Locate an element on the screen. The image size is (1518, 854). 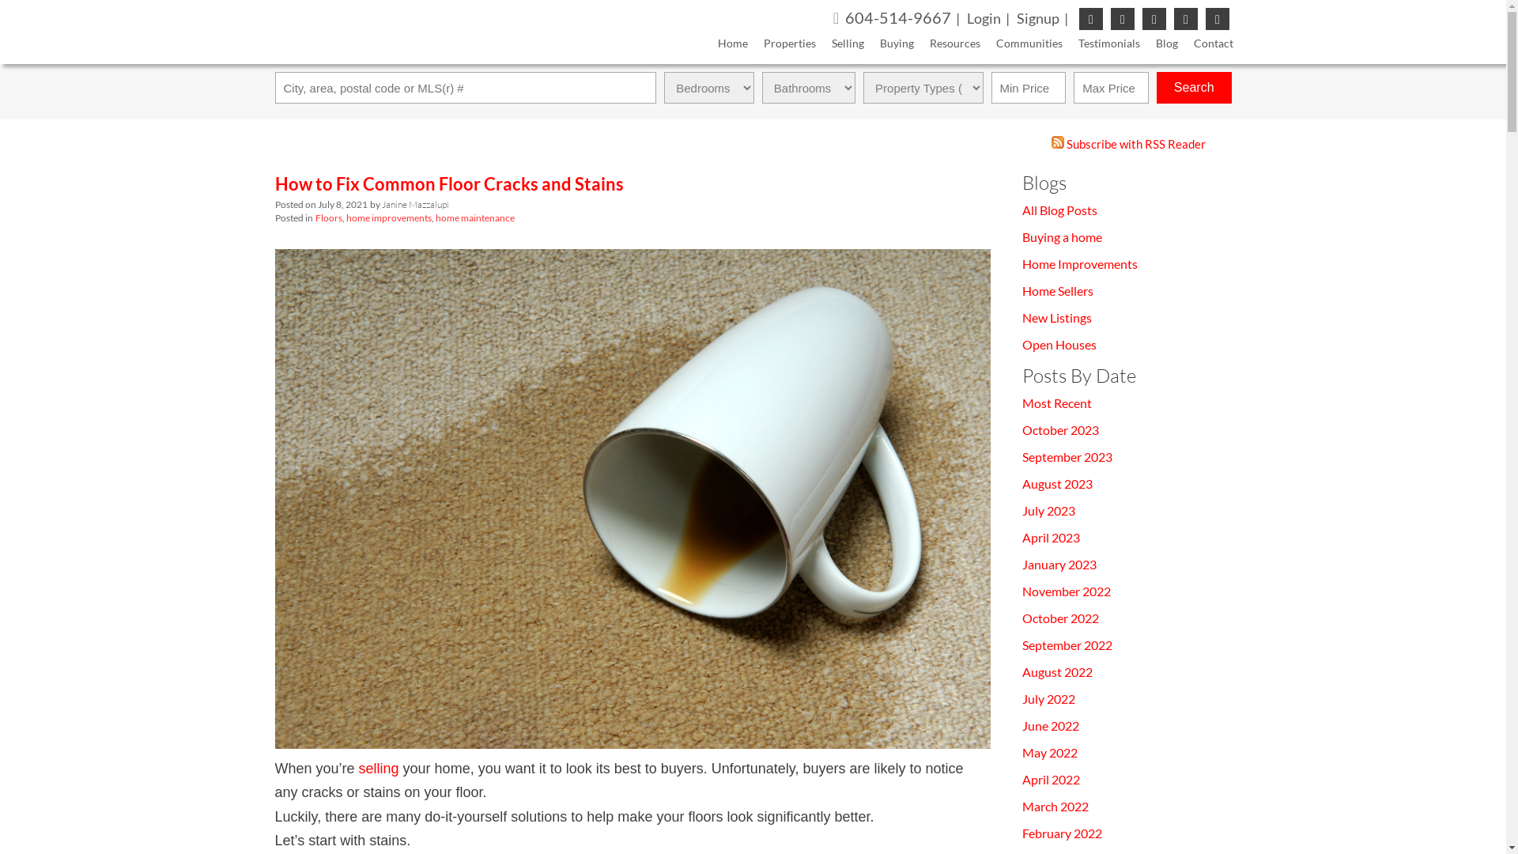
Home is located at coordinates (725, 46).